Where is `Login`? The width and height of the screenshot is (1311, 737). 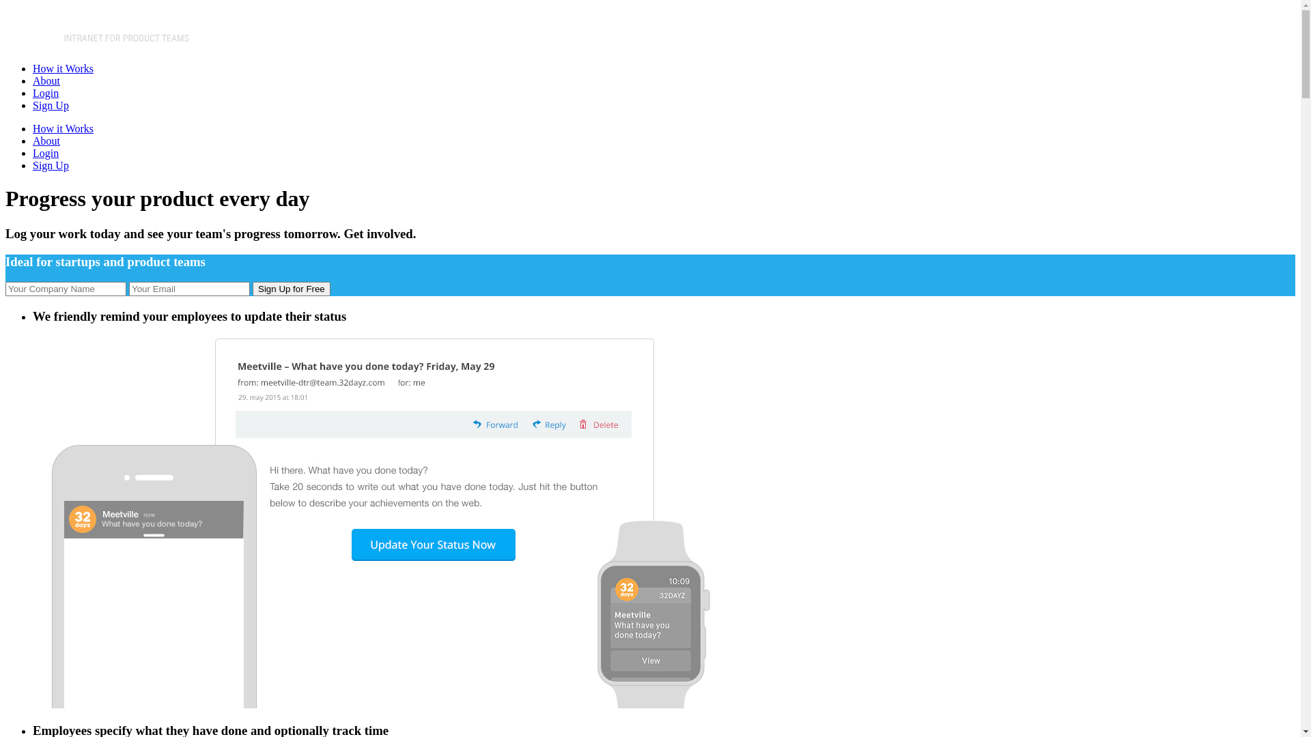
Login is located at coordinates (46, 153).